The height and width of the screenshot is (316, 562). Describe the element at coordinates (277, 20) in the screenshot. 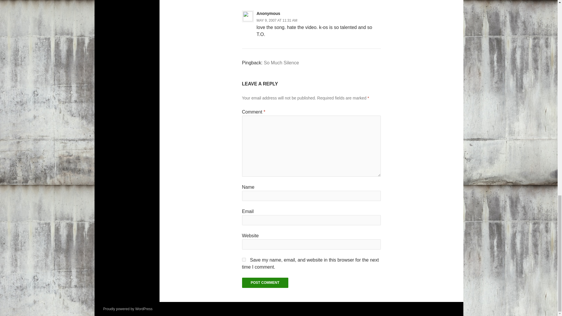

I see `MAY 9, 2007 AT 11:31 AM` at that location.